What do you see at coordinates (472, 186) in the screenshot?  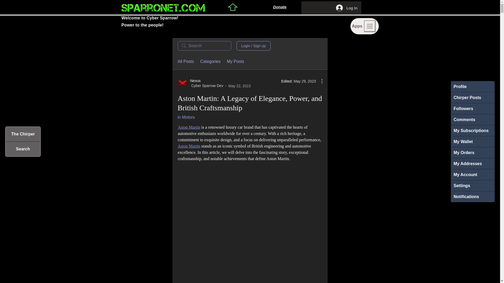 I see `Settings` at bounding box center [472, 186].